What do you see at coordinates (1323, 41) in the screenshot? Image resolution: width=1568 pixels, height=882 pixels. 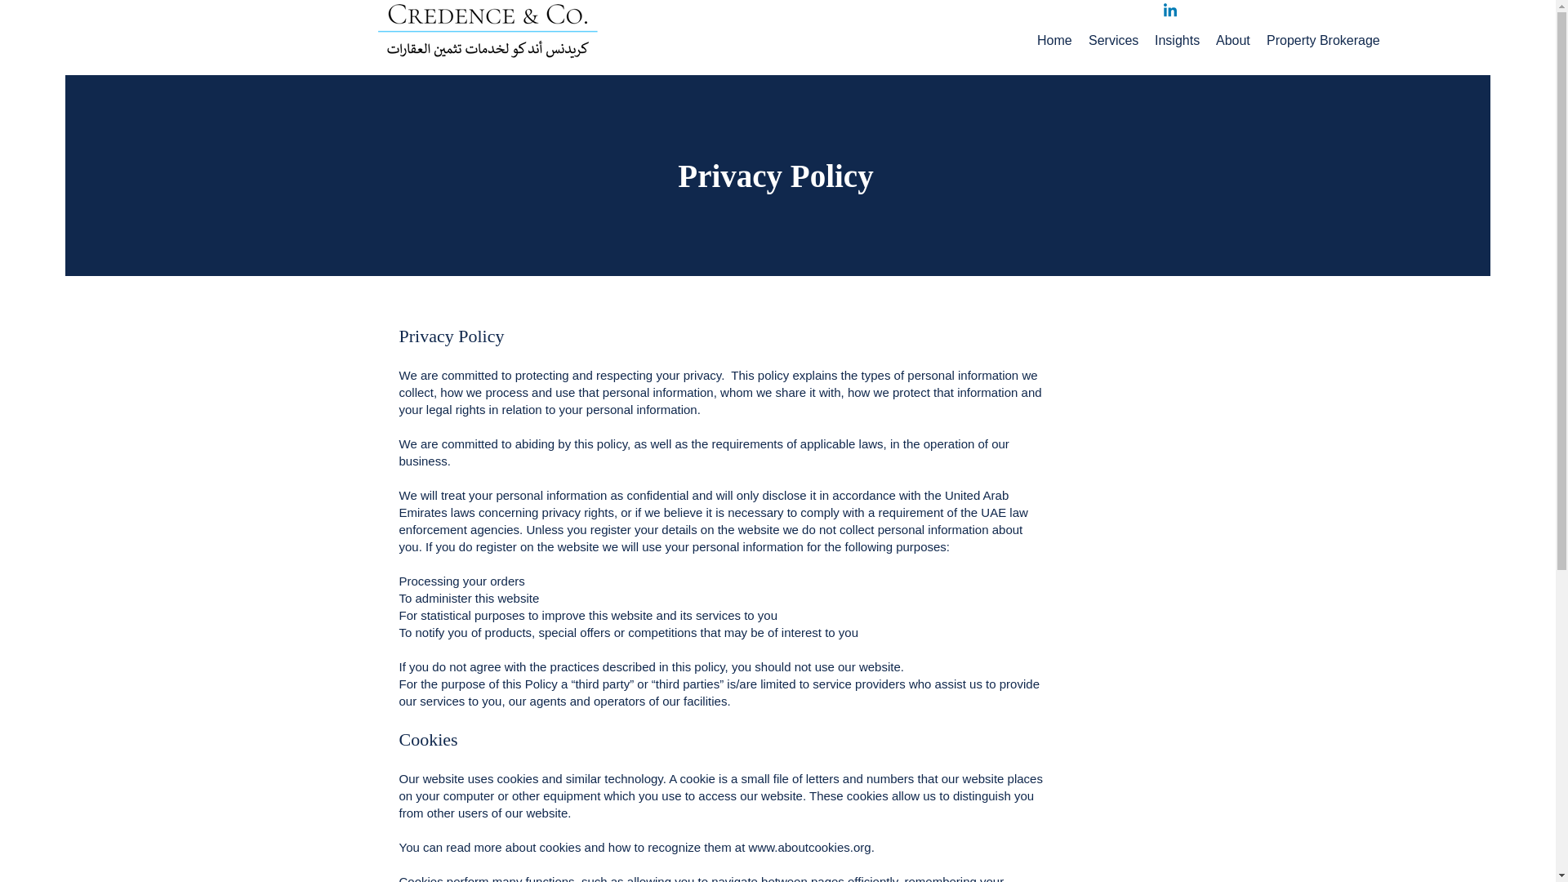 I see `Property Brokerage` at bounding box center [1323, 41].